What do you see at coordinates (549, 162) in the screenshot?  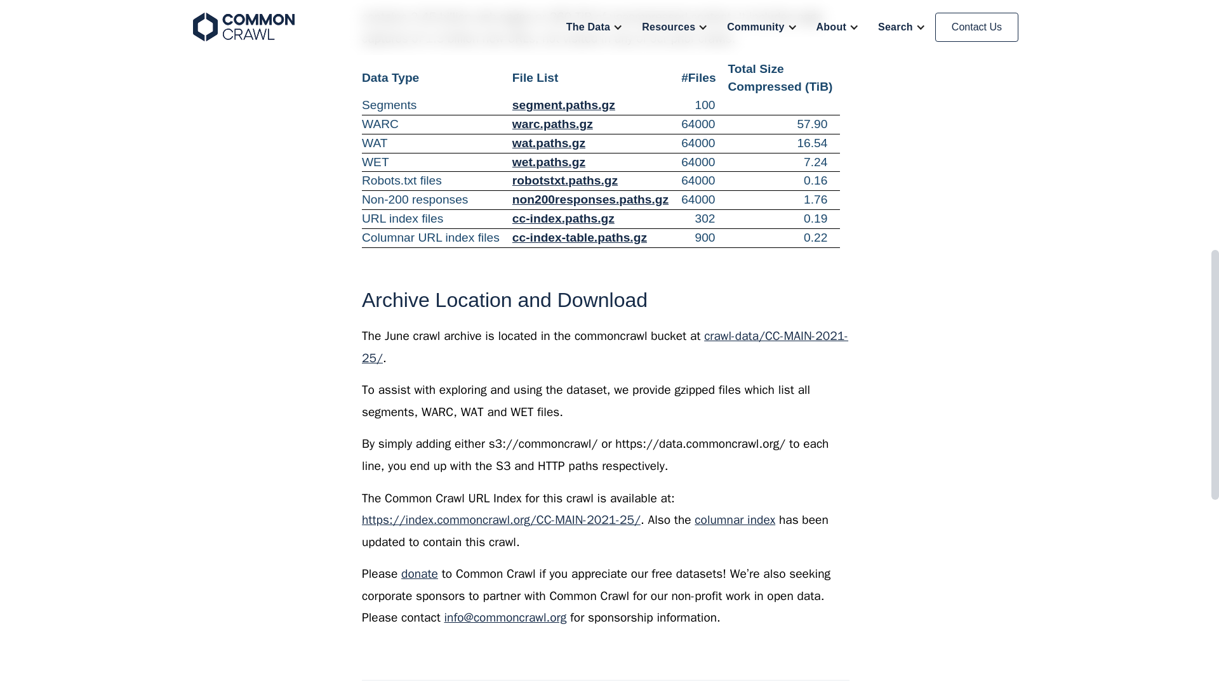 I see `wet.paths.gz` at bounding box center [549, 162].